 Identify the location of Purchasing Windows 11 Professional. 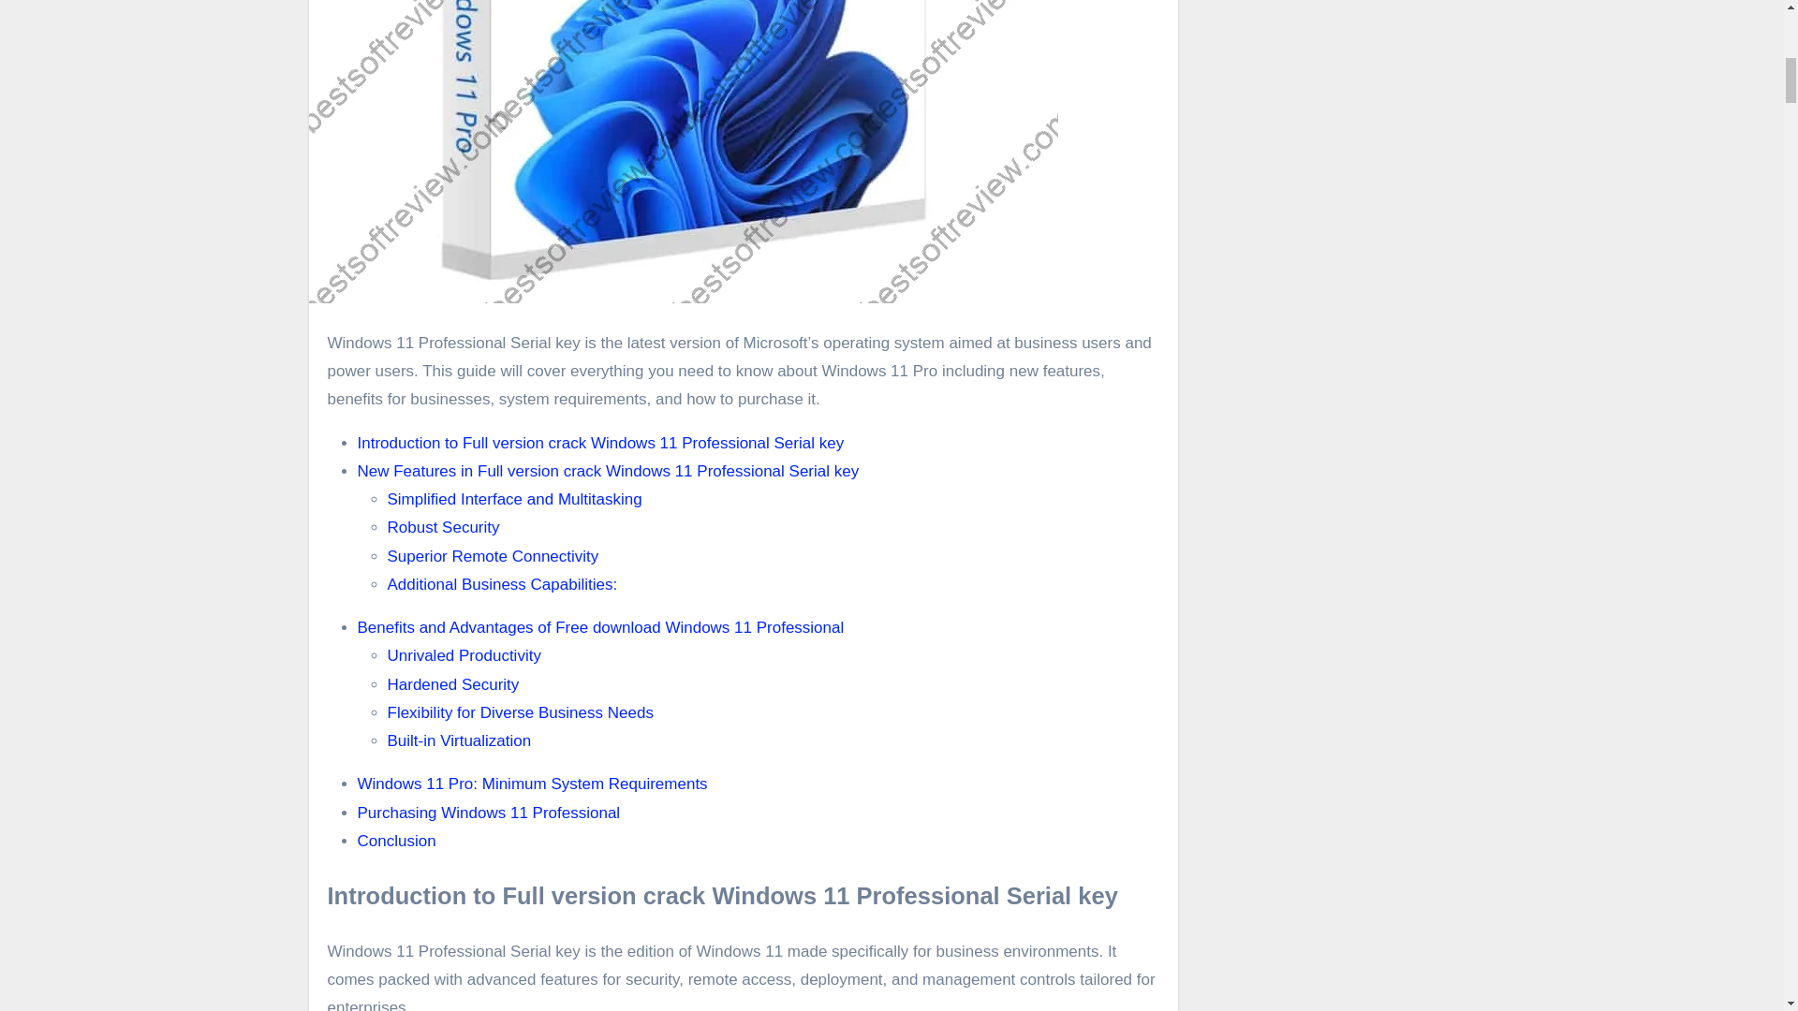
(489, 811).